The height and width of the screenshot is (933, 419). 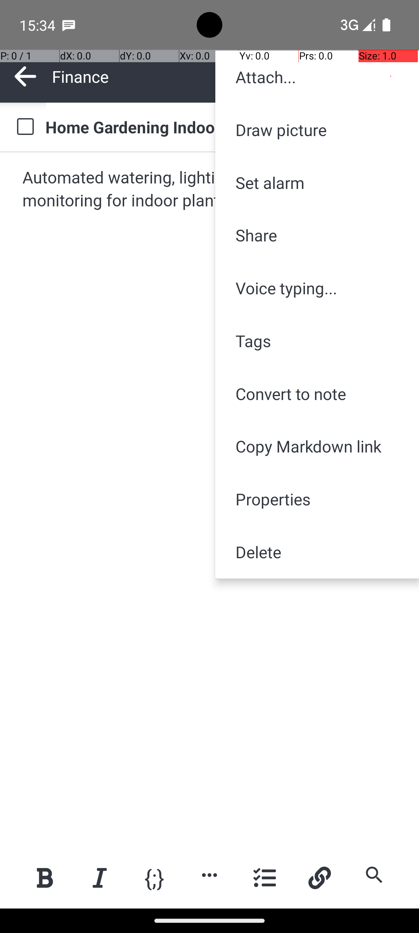 What do you see at coordinates (265, 878) in the screenshot?
I see `Task list` at bounding box center [265, 878].